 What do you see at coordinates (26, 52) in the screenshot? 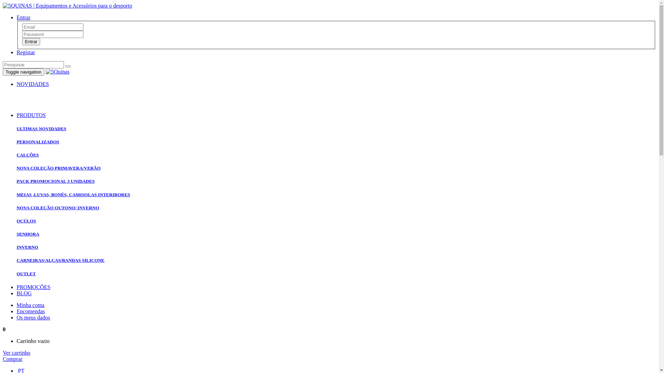
I see `Registar` at bounding box center [26, 52].